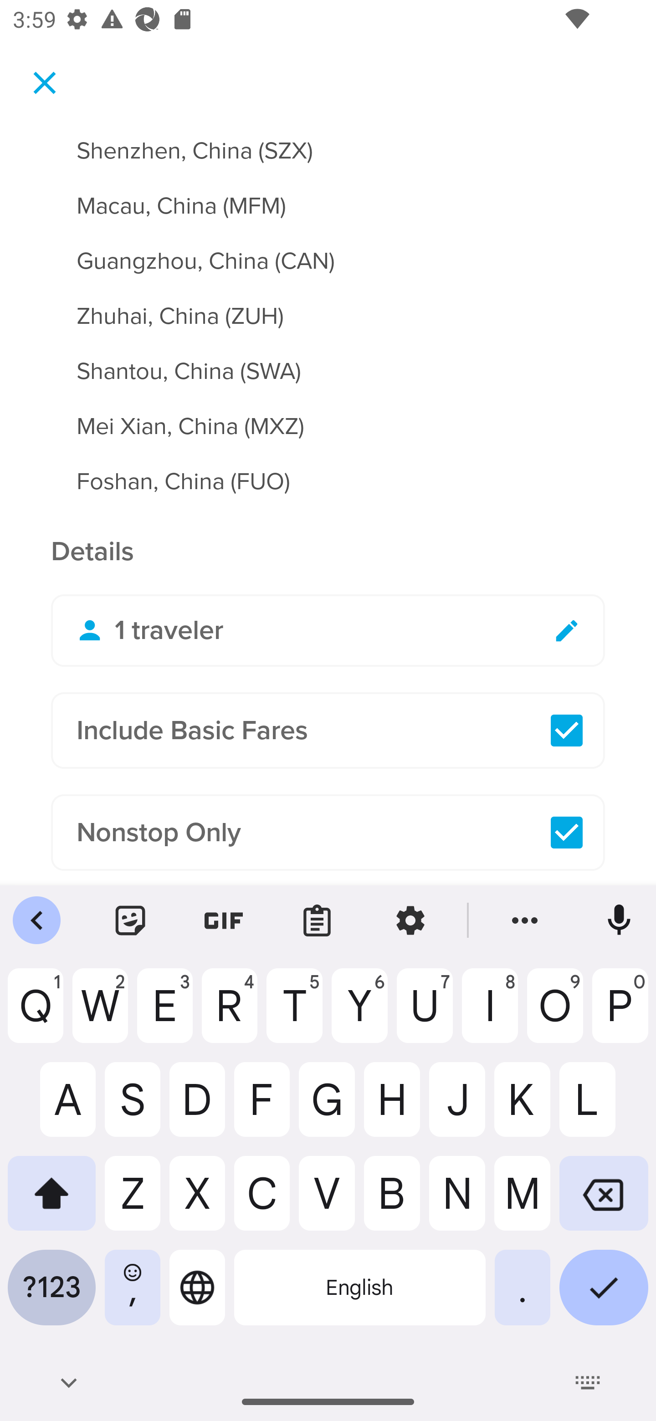  I want to click on Guangzhou, China (CAN), so click(328, 250).